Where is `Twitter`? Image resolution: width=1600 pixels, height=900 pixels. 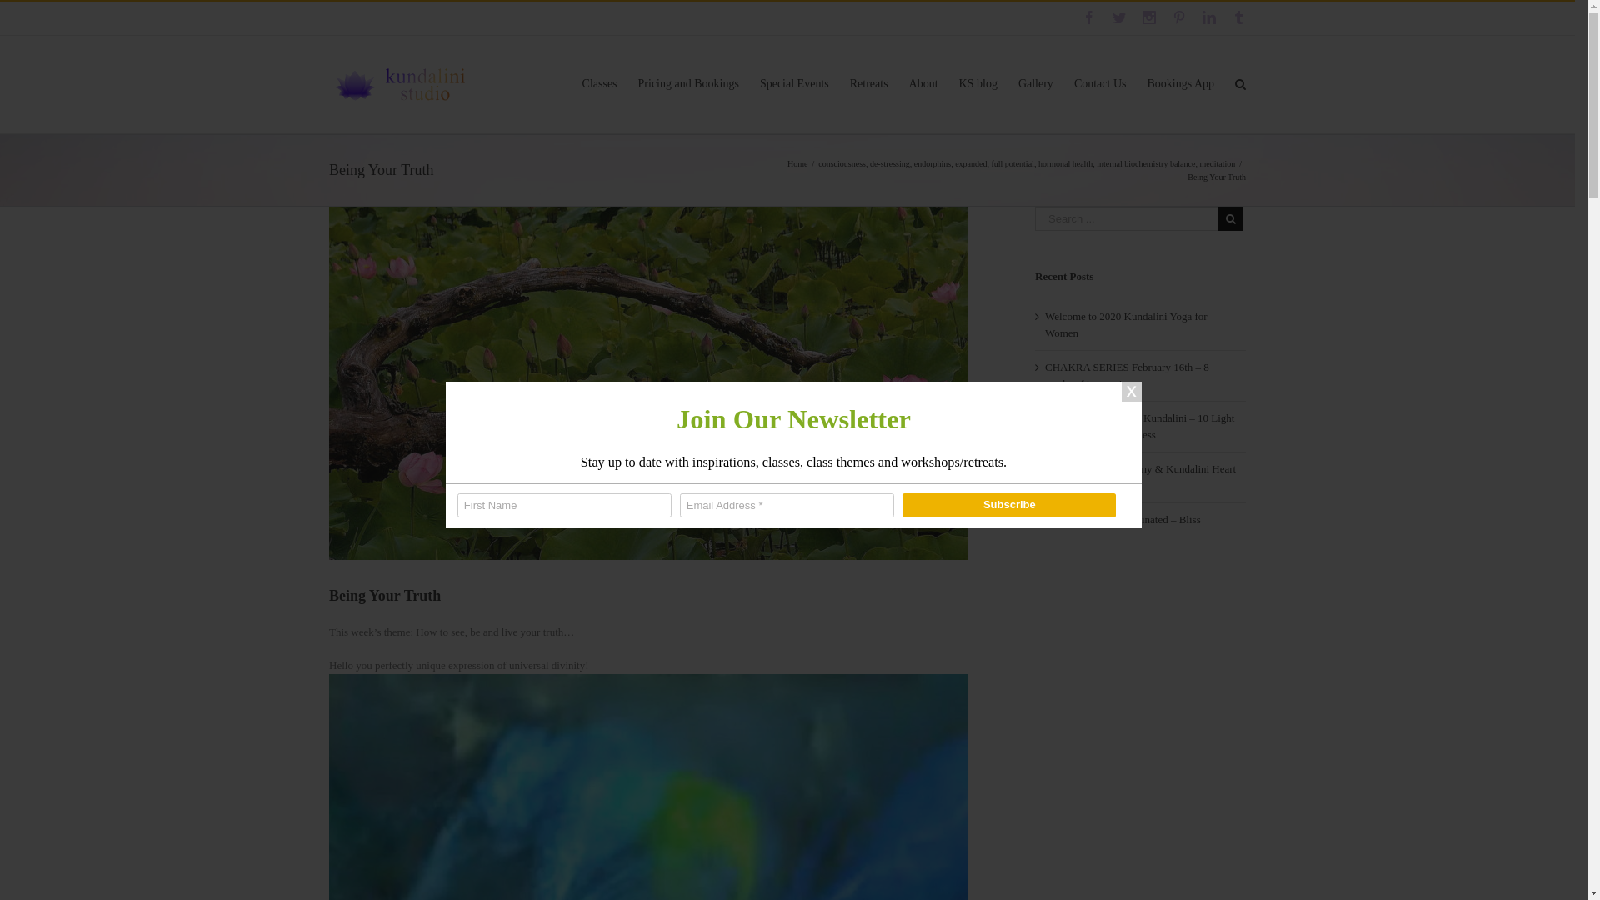 Twitter is located at coordinates (1119, 17).